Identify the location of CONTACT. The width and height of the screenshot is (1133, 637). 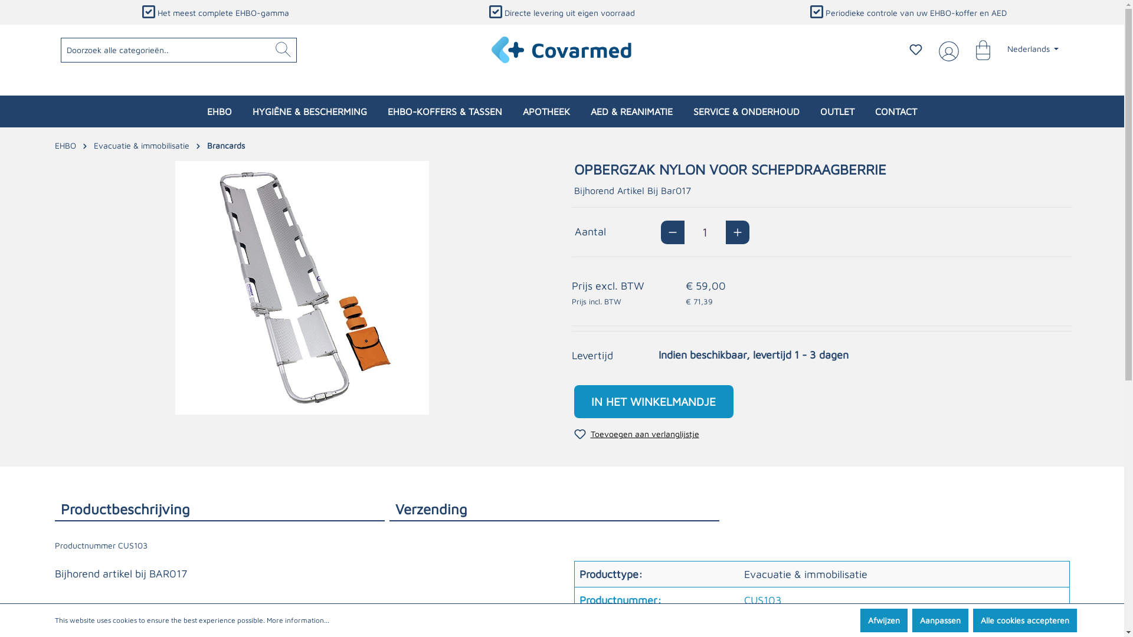
(896, 111).